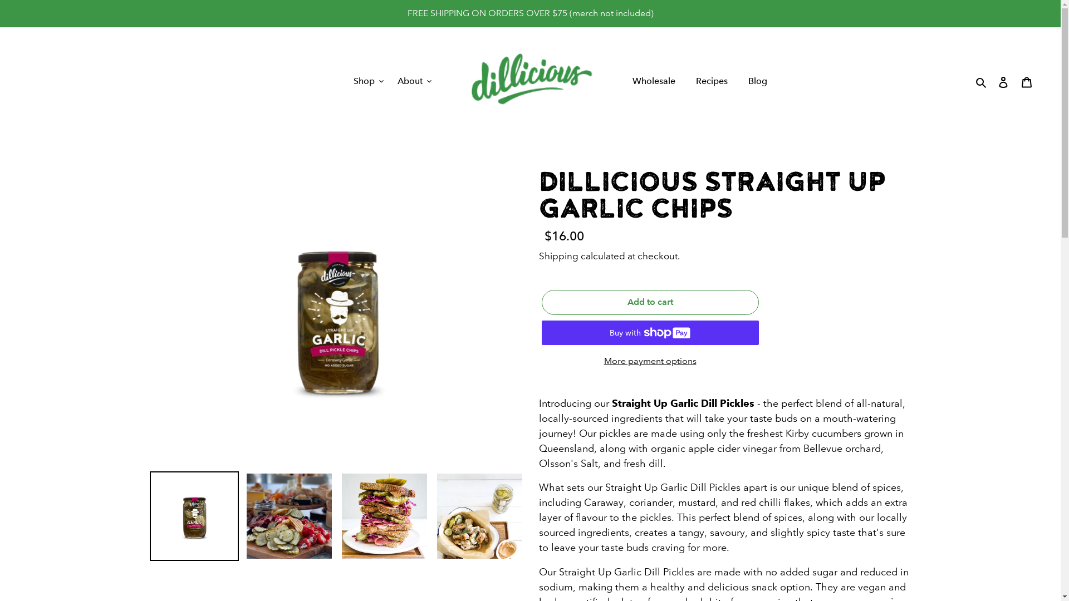  Describe the element at coordinates (414, 82) in the screenshot. I see `About` at that location.